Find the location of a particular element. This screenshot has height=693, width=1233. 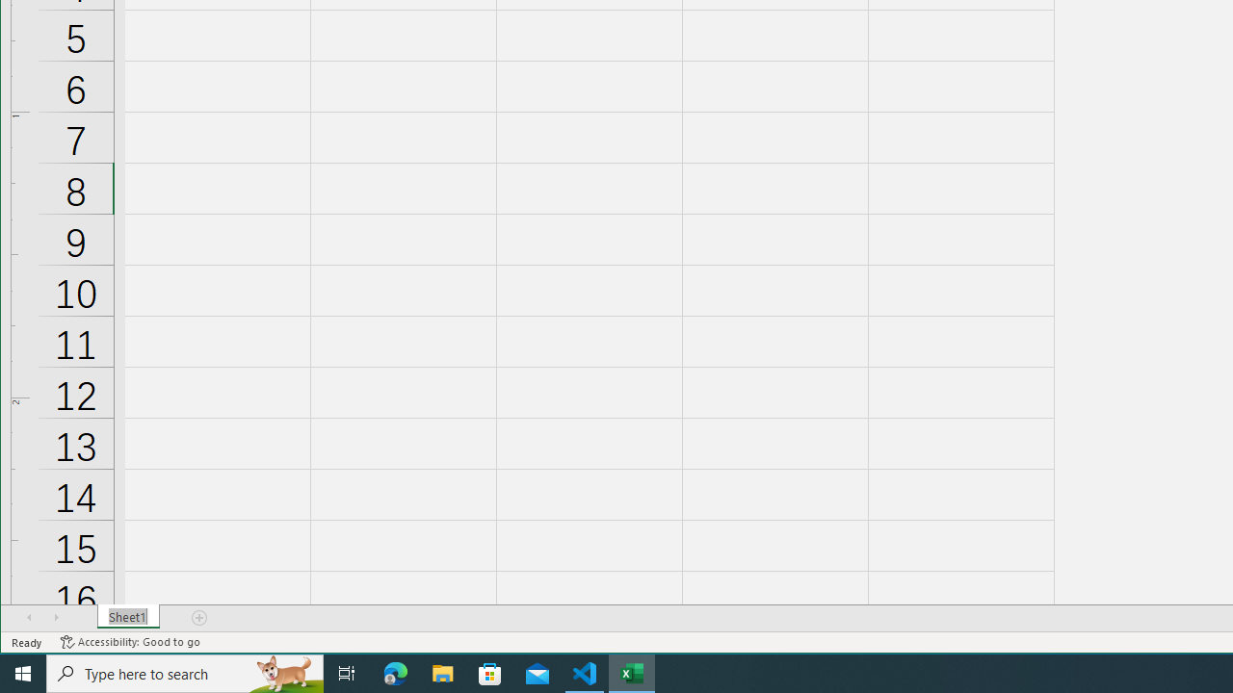

Sheet Tab is located at coordinates (129, 617).